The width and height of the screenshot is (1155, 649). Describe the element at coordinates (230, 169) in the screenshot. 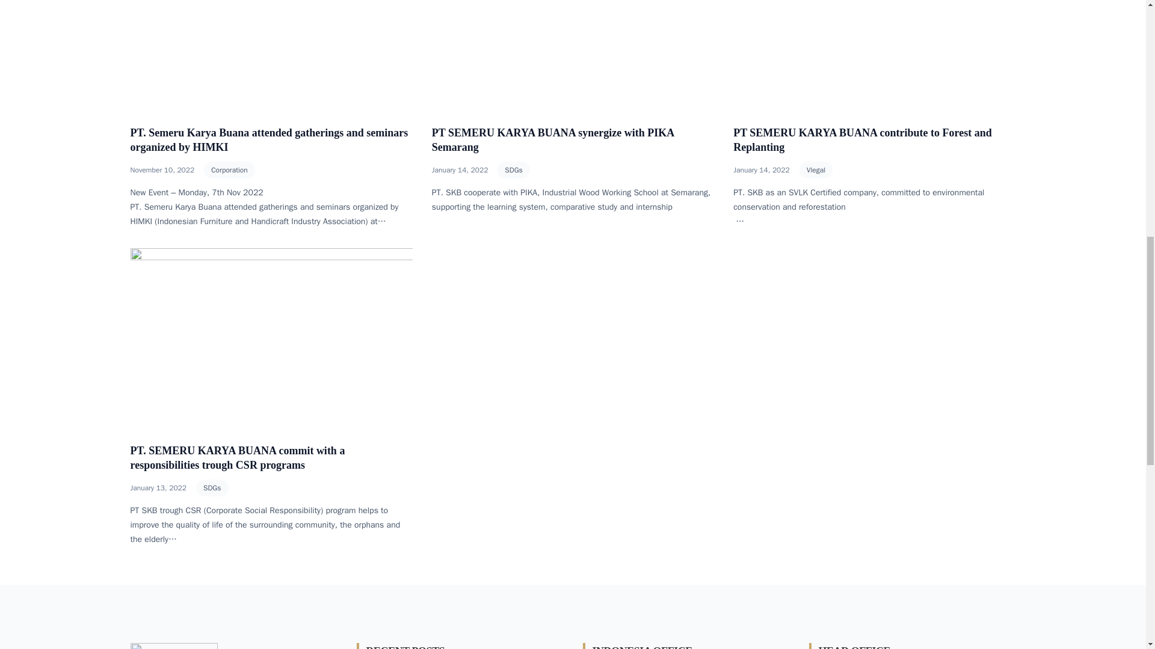

I see `Corporation` at that location.